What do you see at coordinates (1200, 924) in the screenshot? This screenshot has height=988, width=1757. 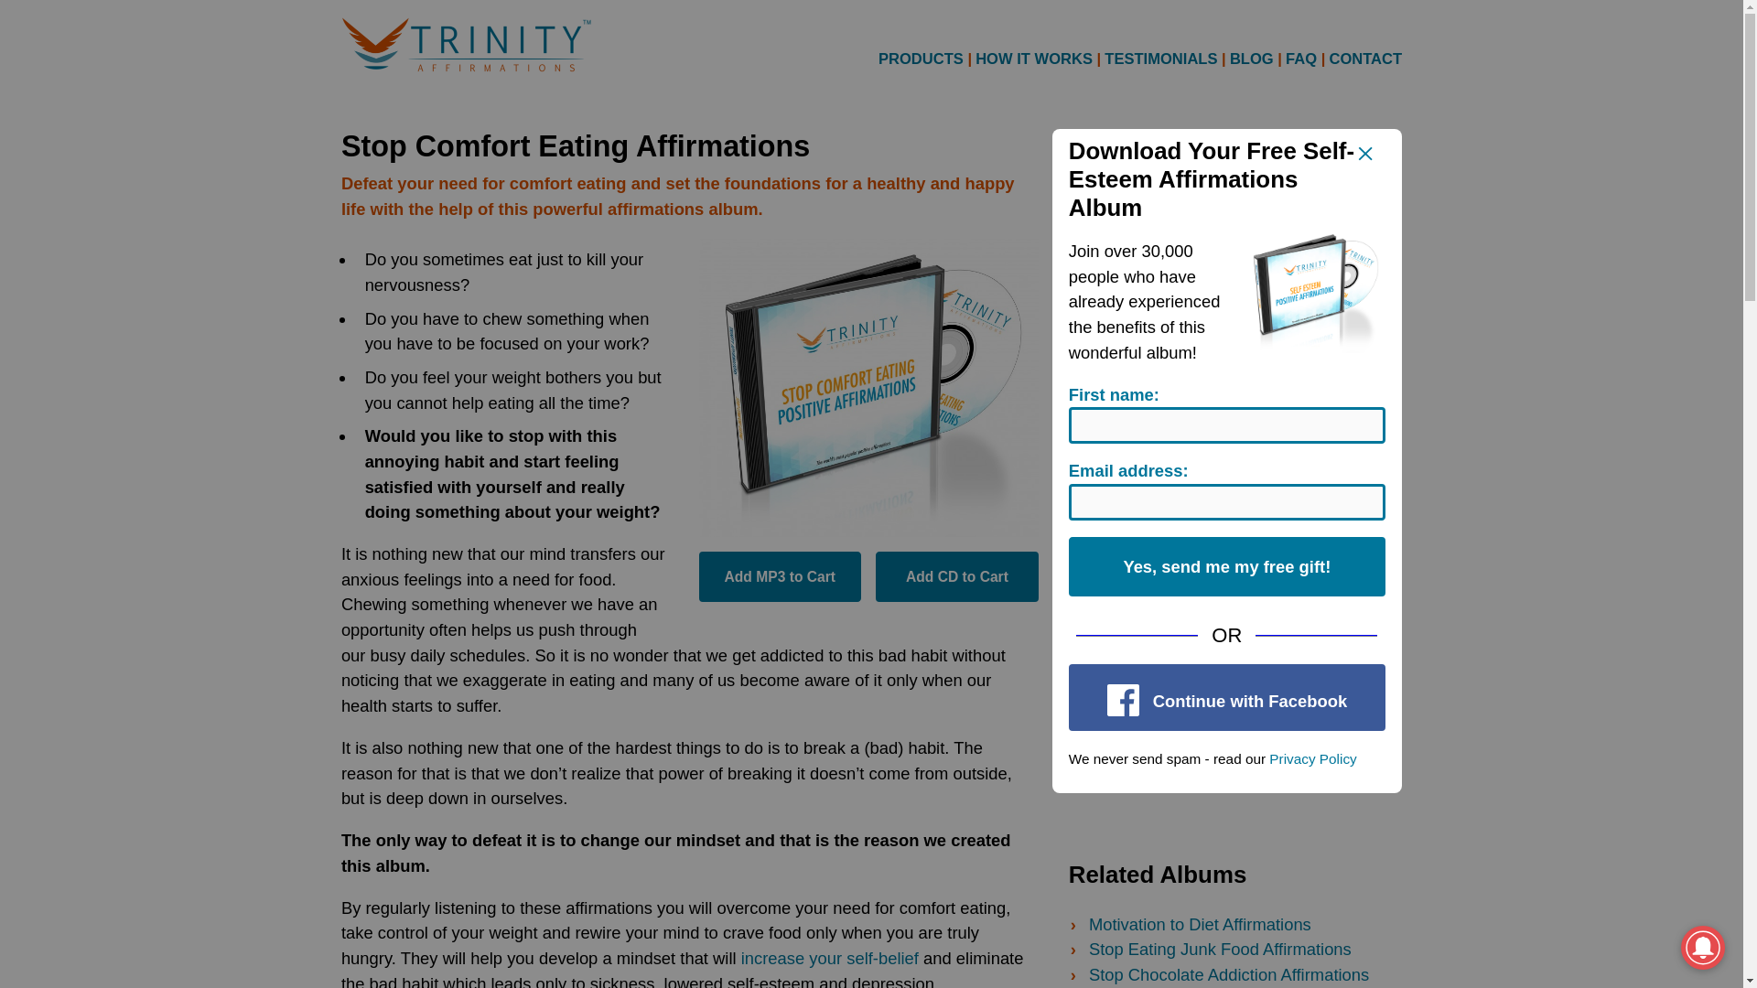 I see `Motivation to Diet Affirmations` at bounding box center [1200, 924].